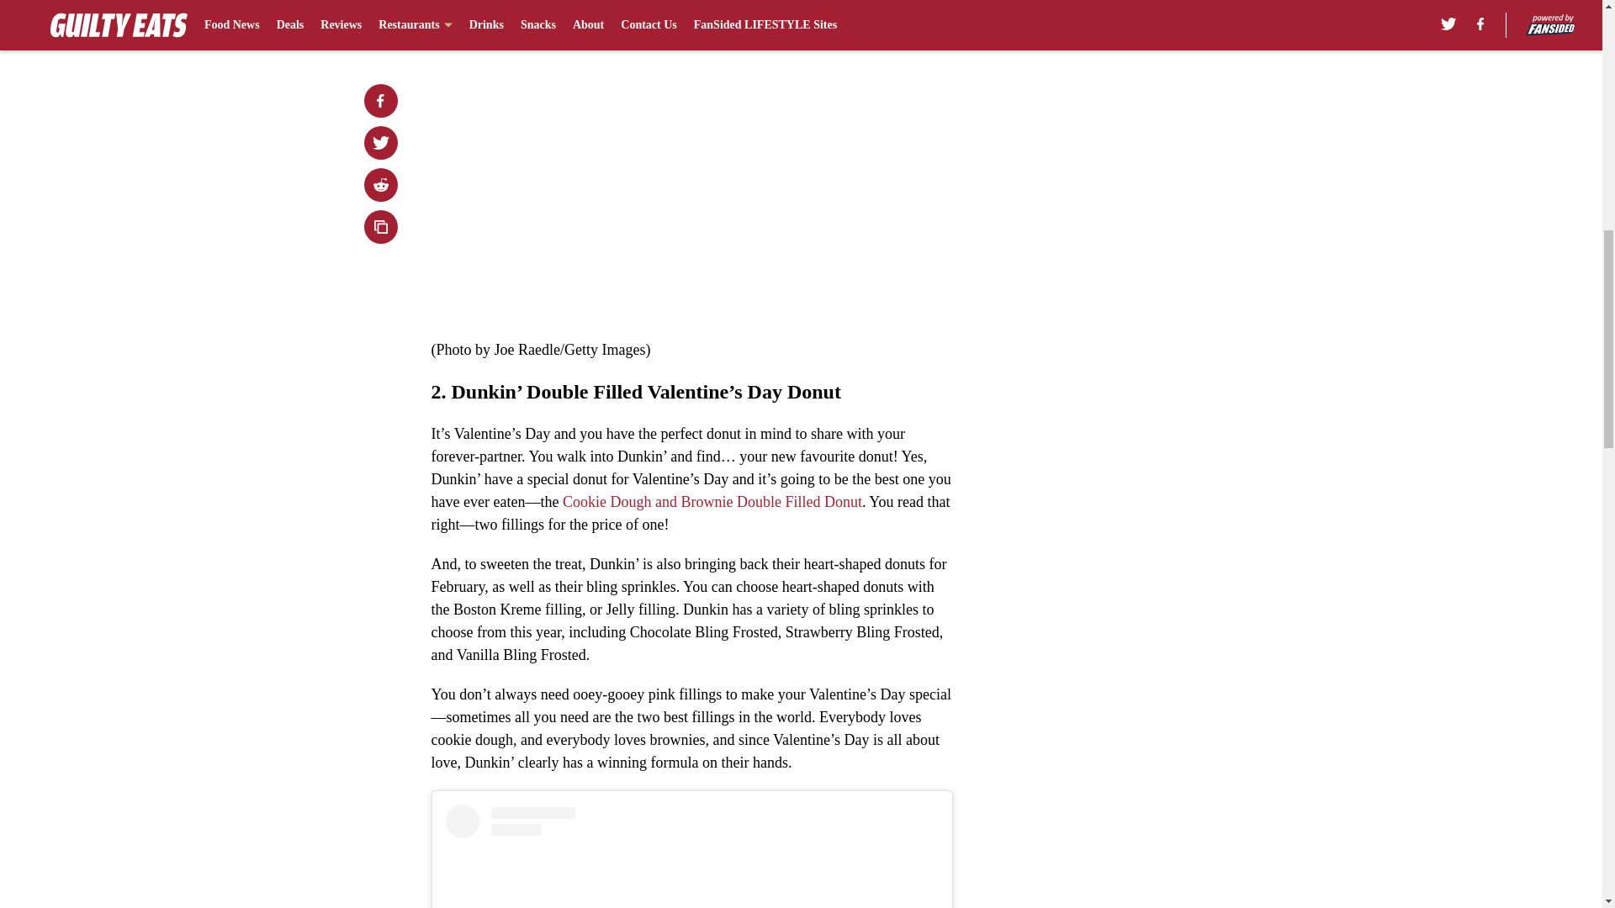  Describe the element at coordinates (712, 501) in the screenshot. I see `Cookie Dough and Brownie Double Filled Donut` at that location.